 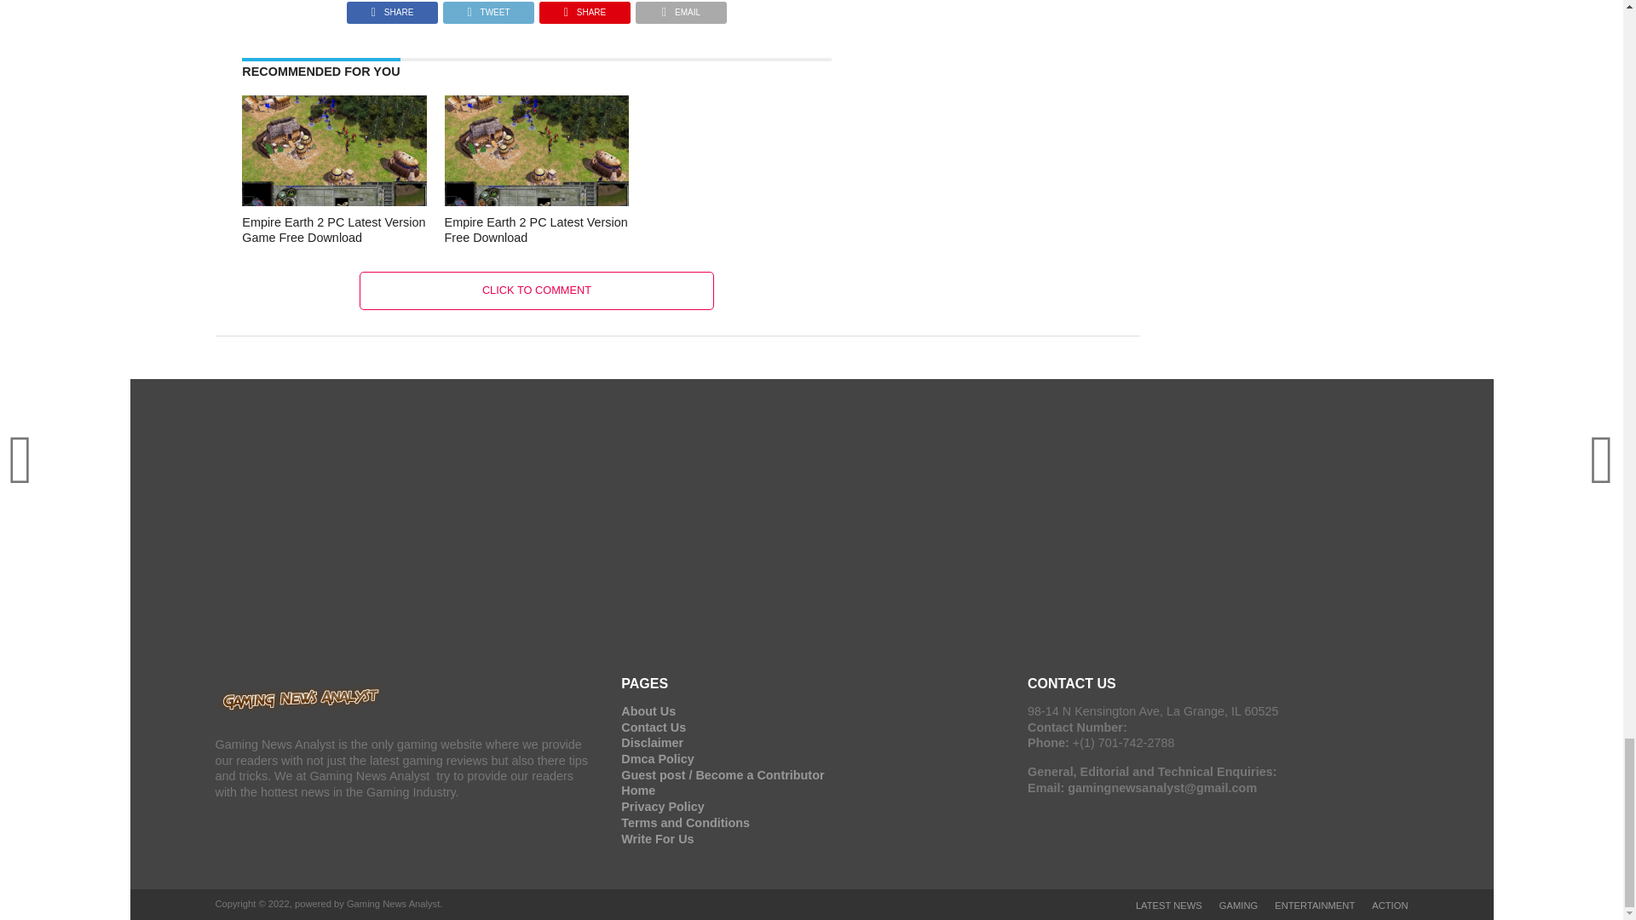 I want to click on TWEET, so click(x=487, y=9).